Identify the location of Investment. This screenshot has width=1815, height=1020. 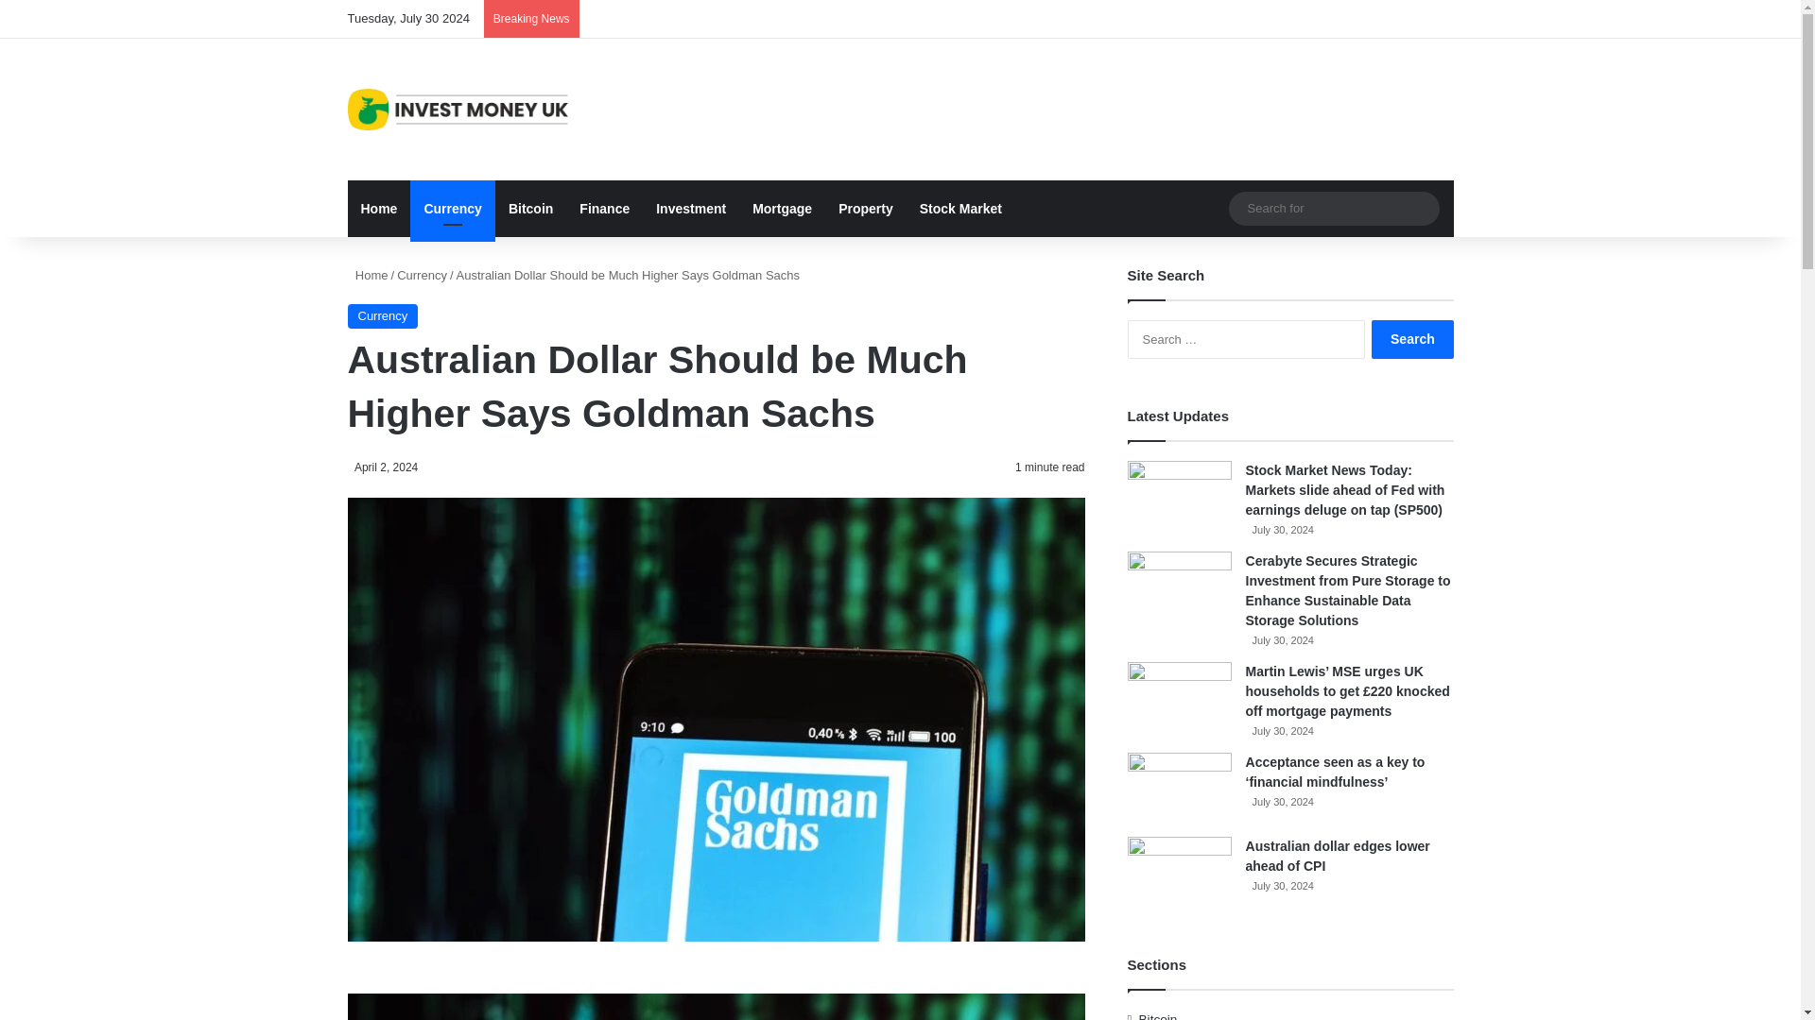
(690, 208).